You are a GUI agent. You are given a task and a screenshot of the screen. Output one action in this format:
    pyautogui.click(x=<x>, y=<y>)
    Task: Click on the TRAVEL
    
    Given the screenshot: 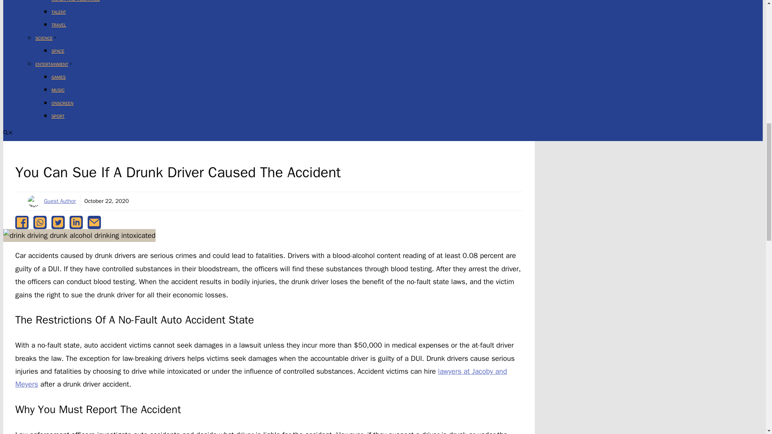 What is the action you would take?
    pyautogui.click(x=59, y=25)
    